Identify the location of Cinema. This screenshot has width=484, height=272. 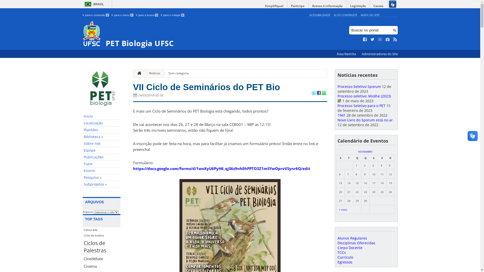
(102, 266).